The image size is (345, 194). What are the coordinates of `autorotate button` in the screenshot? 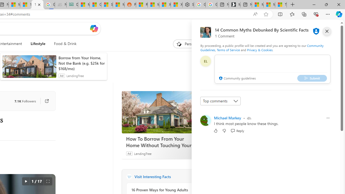 It's located at (26, 181).